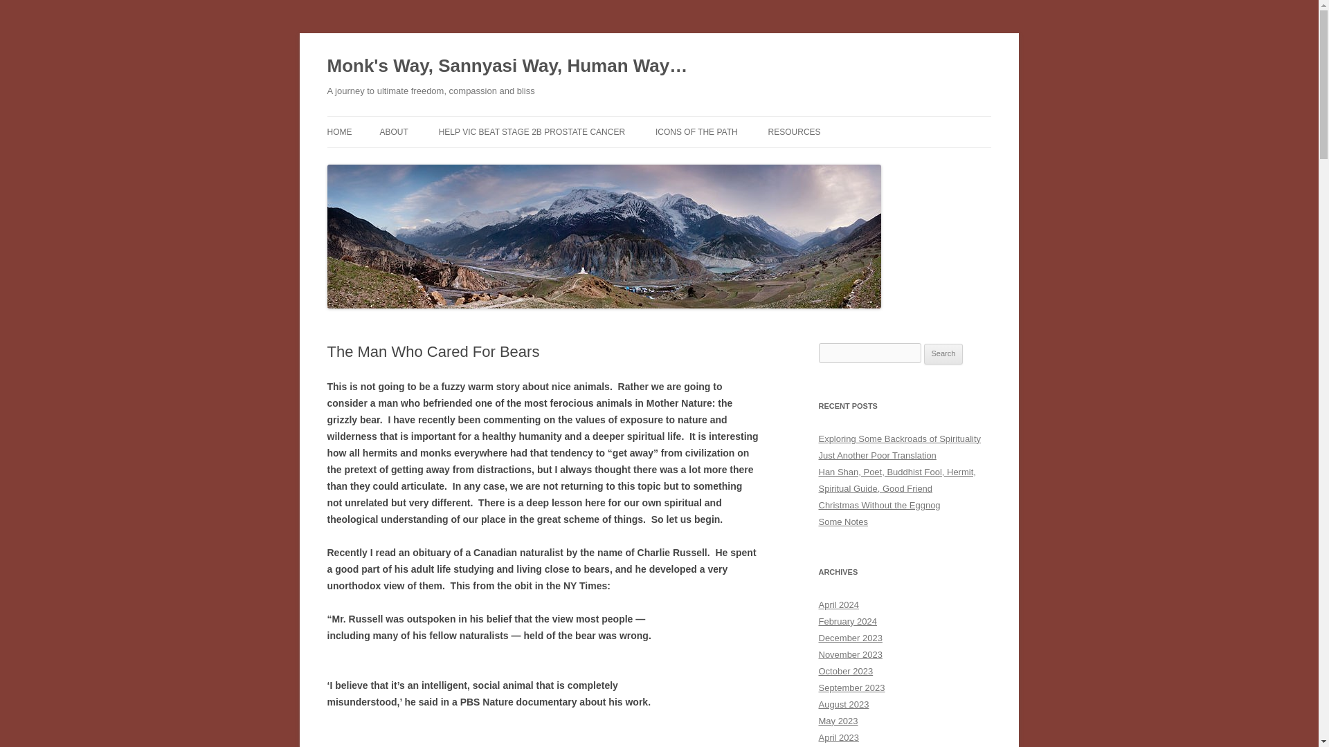  I want to click on Some Notes, so click(843, 522).